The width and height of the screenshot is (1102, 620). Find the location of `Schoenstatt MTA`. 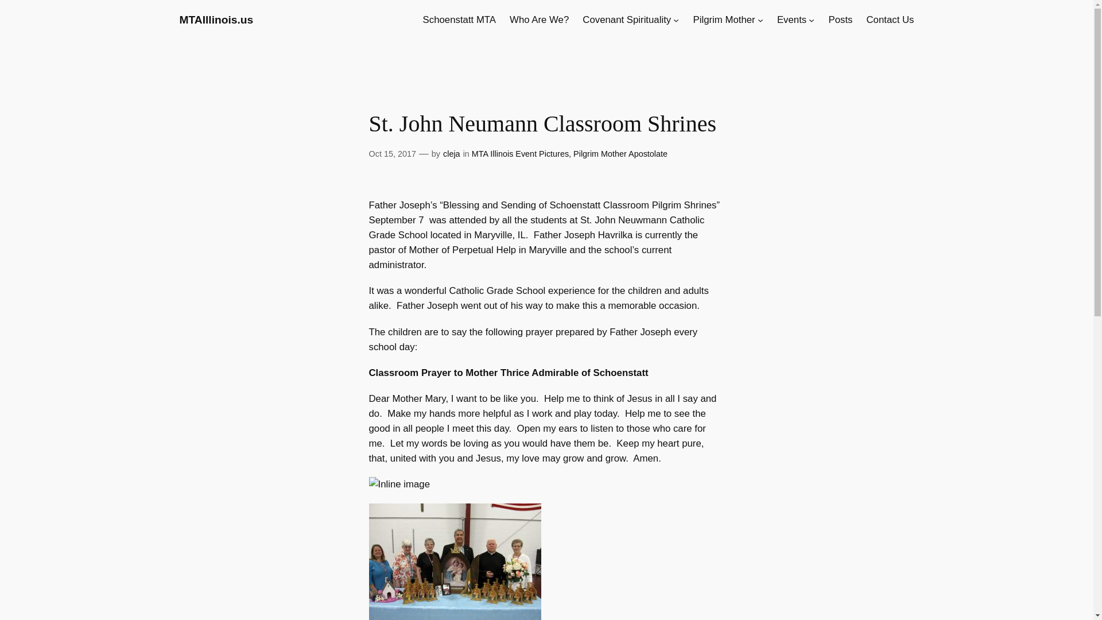

Schoenstatt MTA is located at coordinates (459, 20).